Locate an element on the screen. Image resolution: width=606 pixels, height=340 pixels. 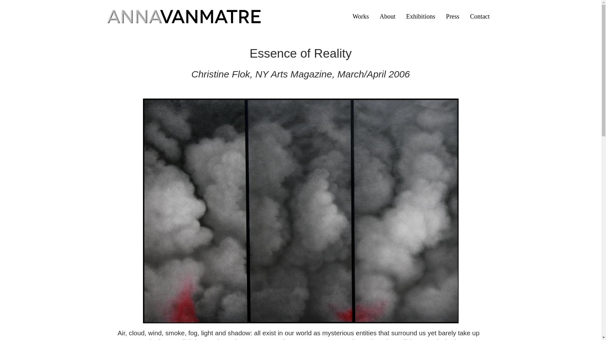
Press is located at coordinates (453, 16).